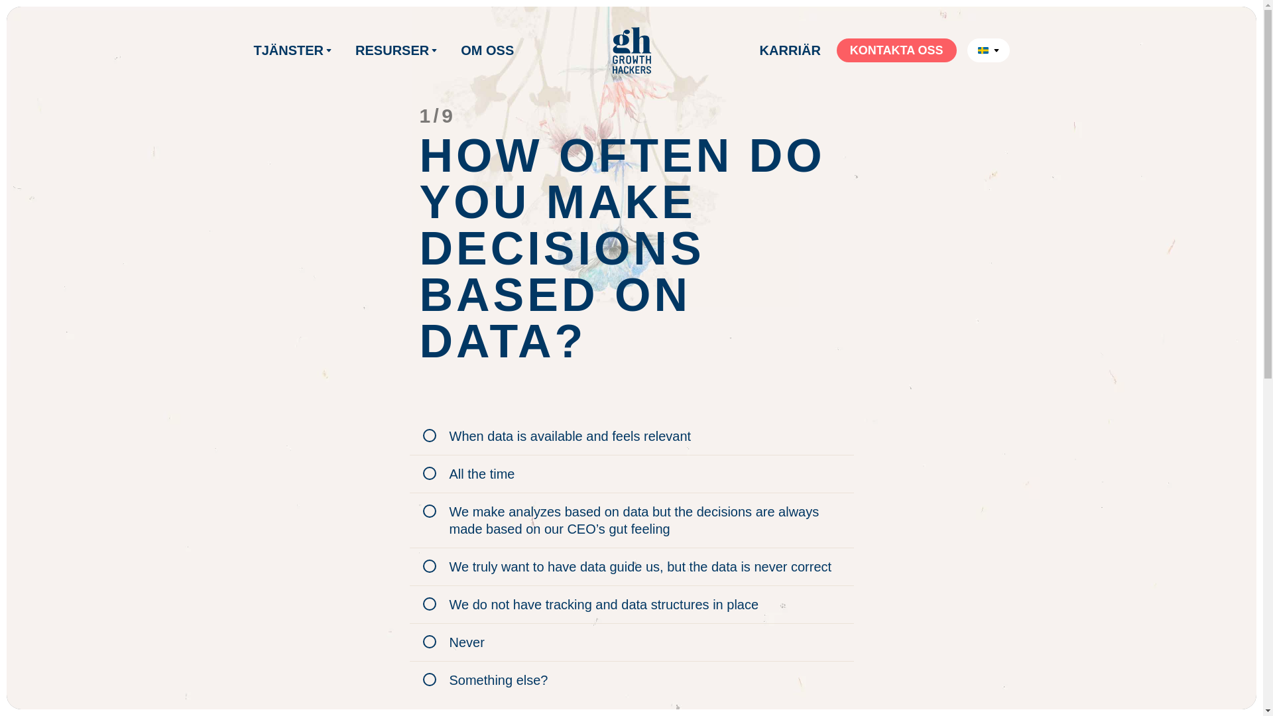 Image resolution: width=1273 pixels, height=716 pixels. I want to click on KONTAKTA OSS, so click(896, 50).